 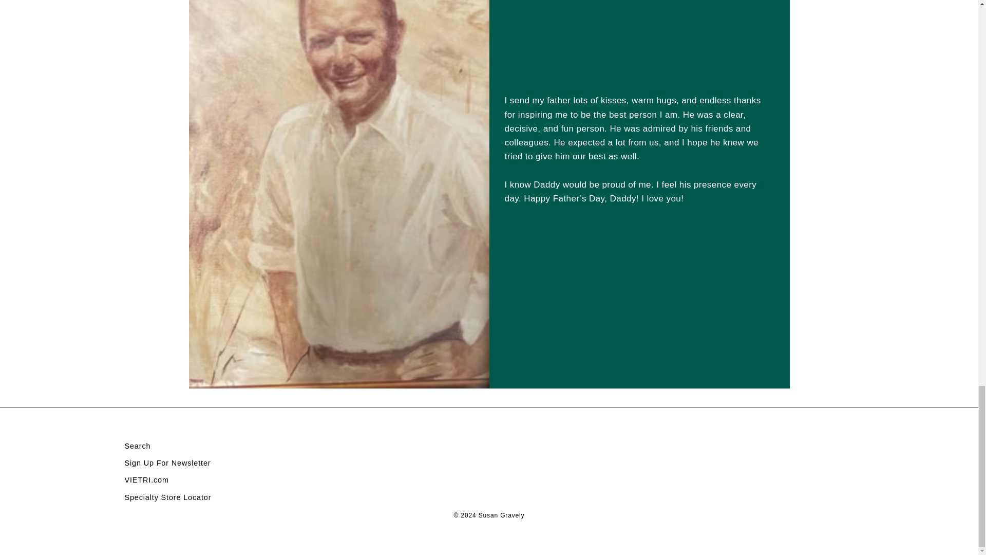 I want to click on VIETRI.com, so click(x=146, y=480).